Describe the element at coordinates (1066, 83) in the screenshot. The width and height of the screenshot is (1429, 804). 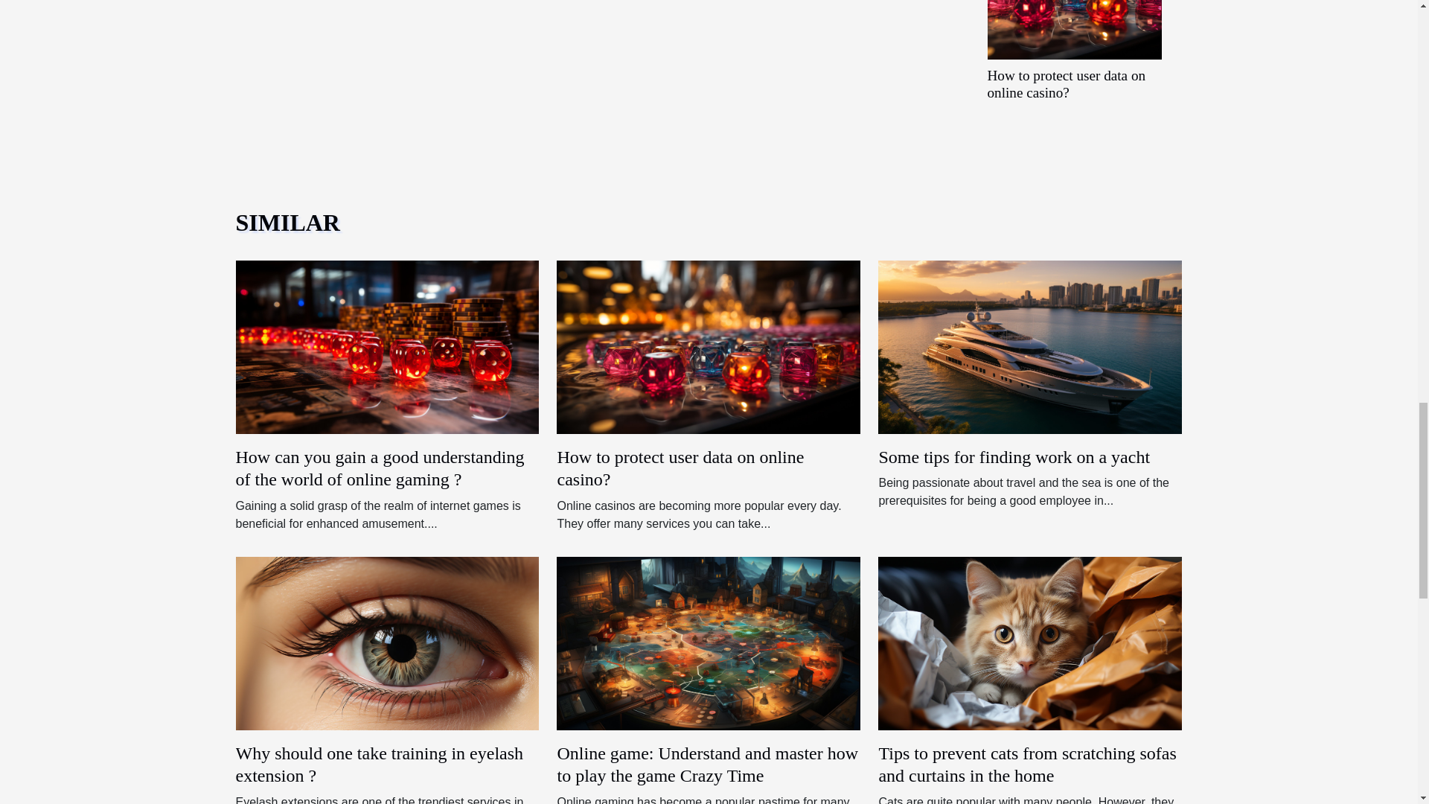
I see `How to protect user data on online casino?` at that location.